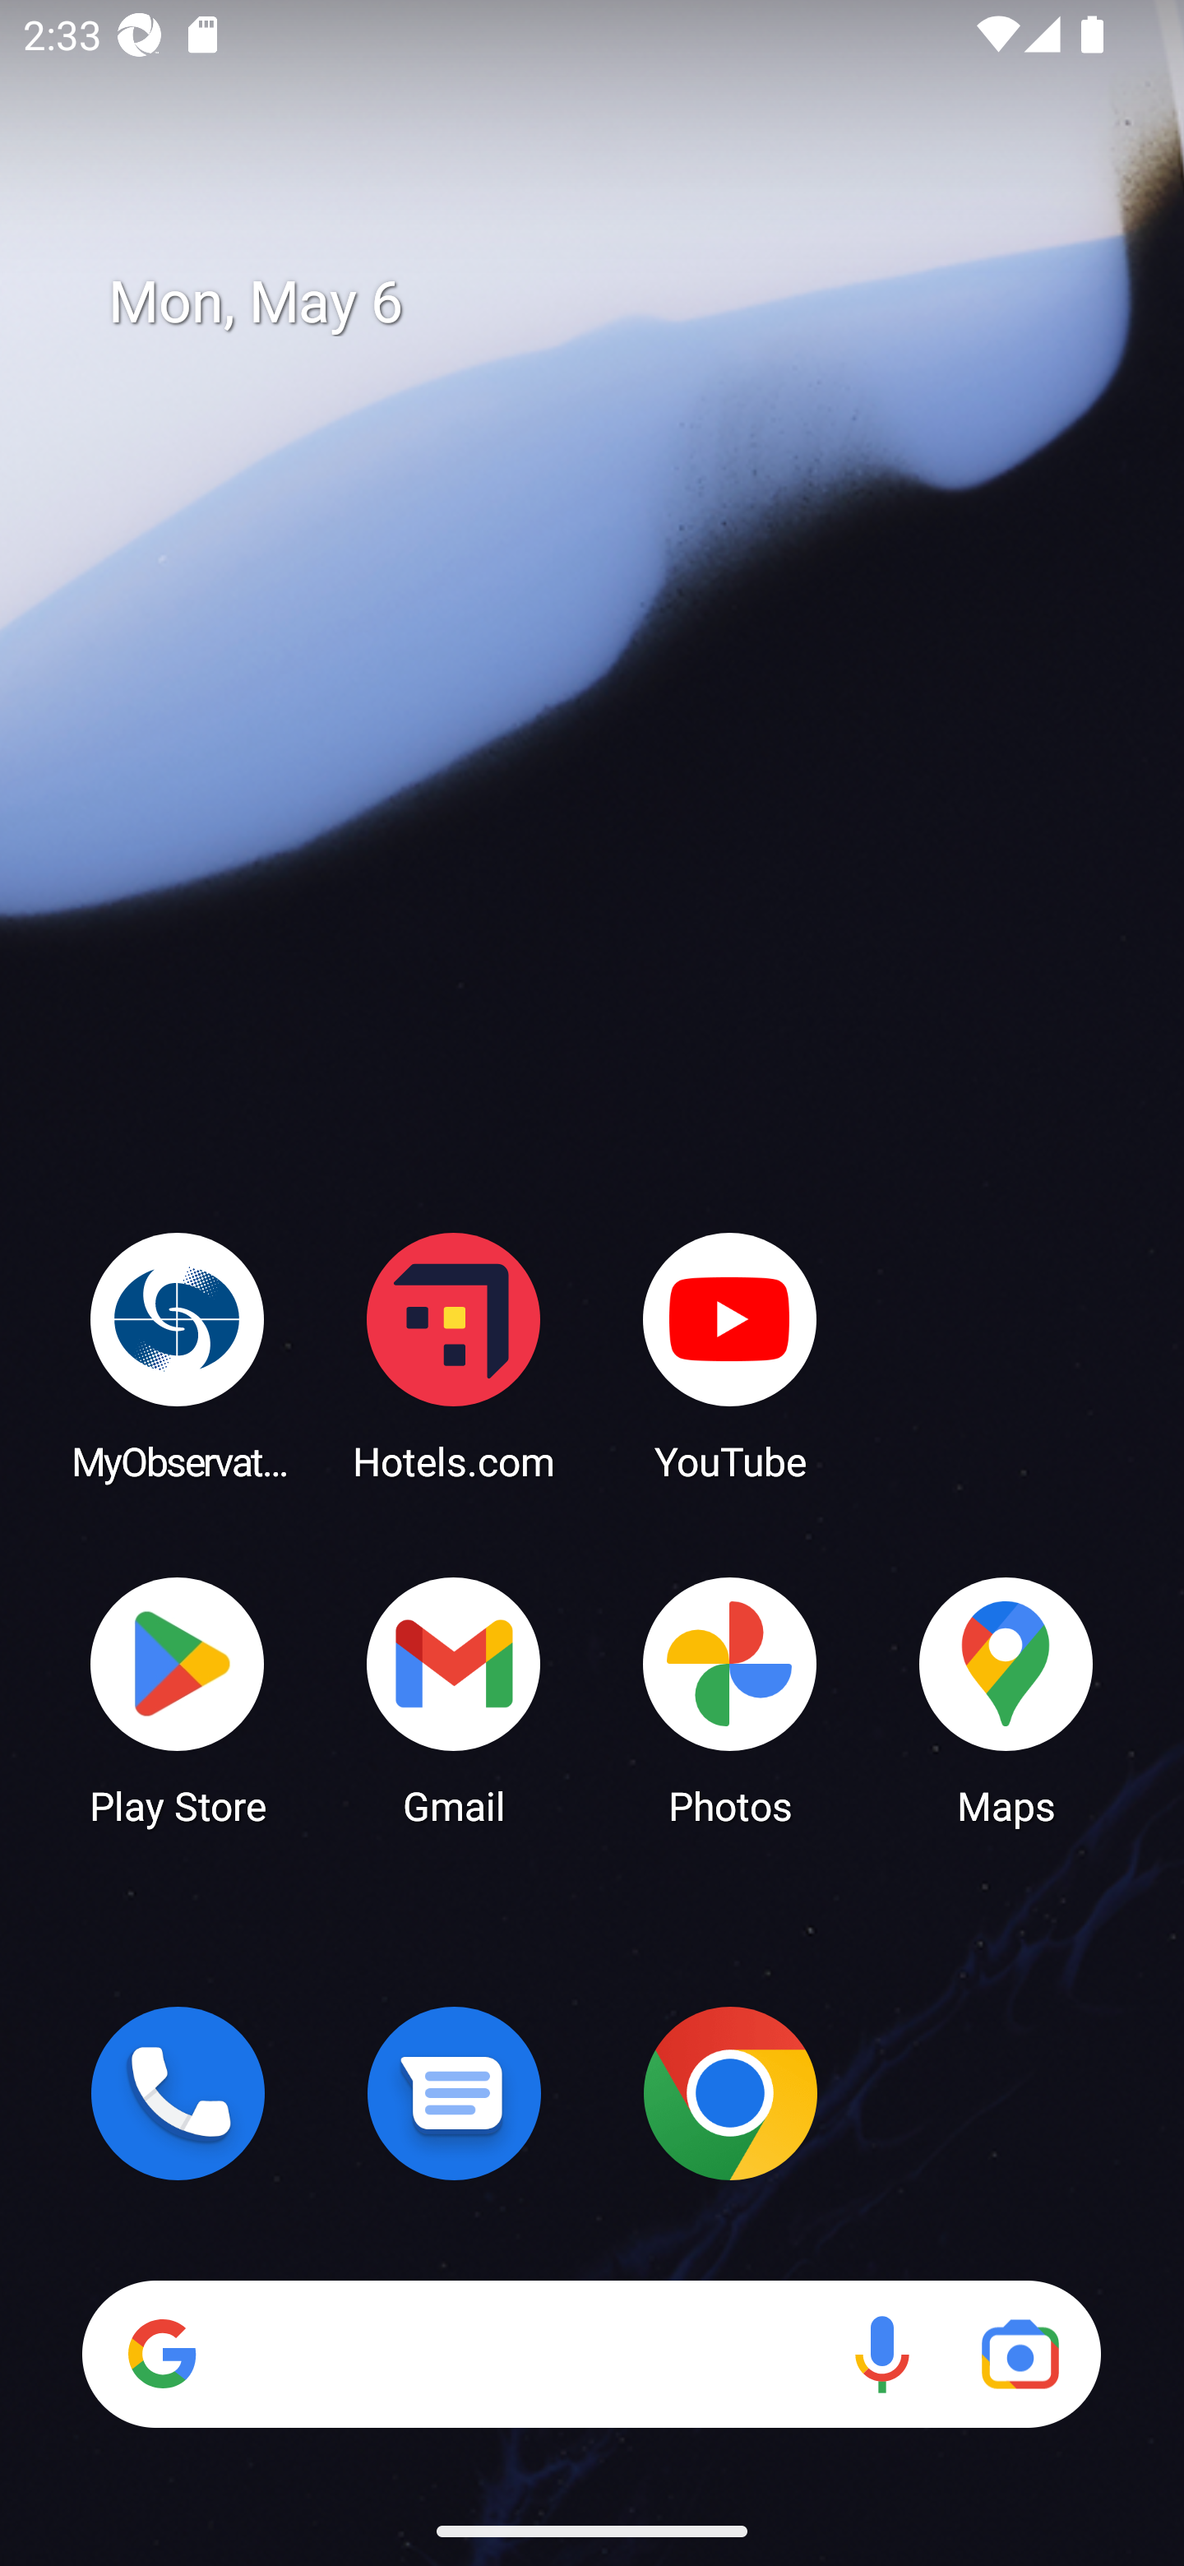 This screenshot has width=1184, height=2566. What do you see at coordinates (178, 1355) in the screenshot?
I see `MyObservatory` at bounding box center [178, 1355].